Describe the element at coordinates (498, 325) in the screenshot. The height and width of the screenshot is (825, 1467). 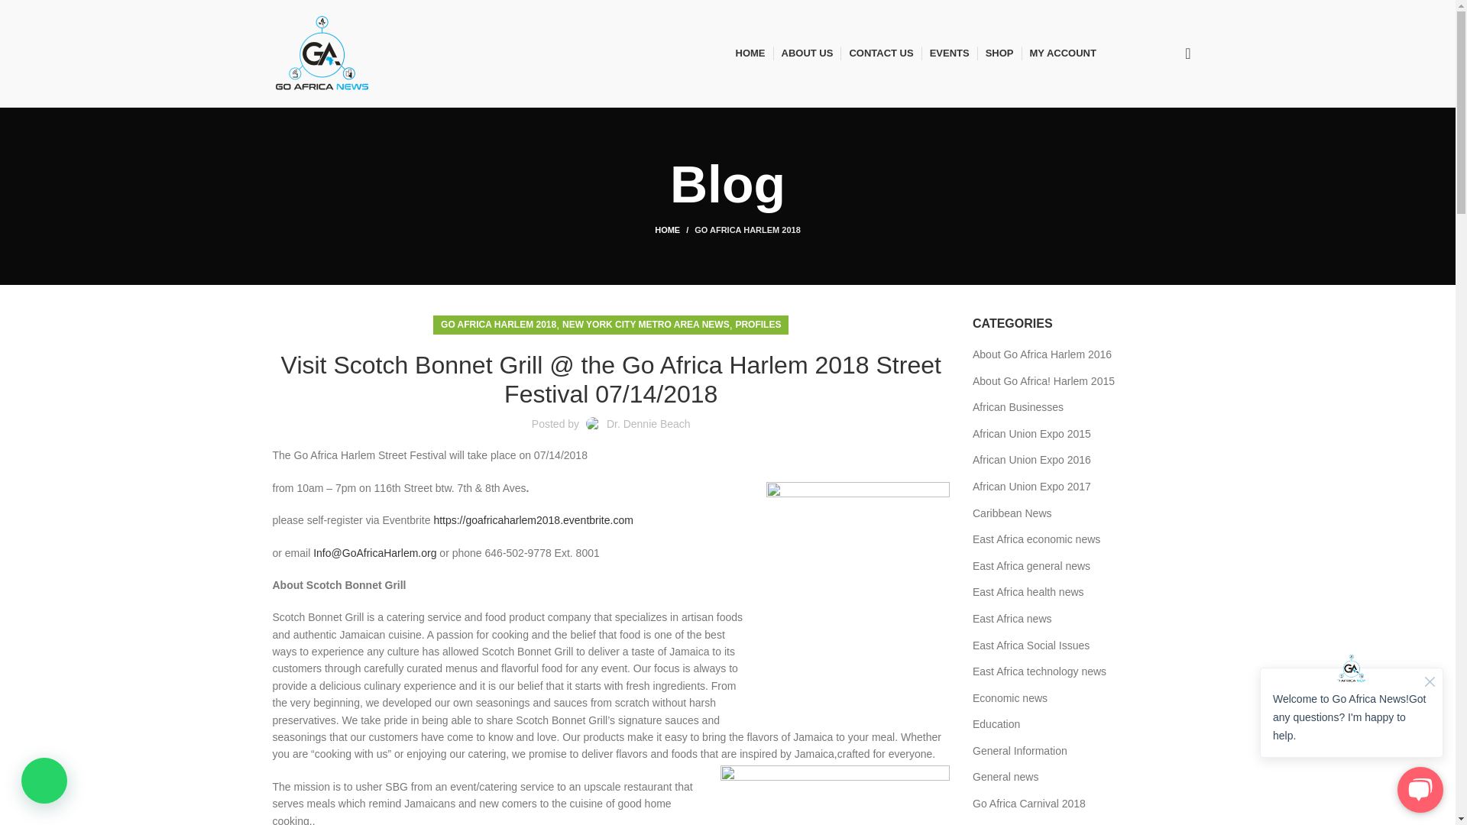
I see `GO AFRICA HARLEM 2018` at that location.